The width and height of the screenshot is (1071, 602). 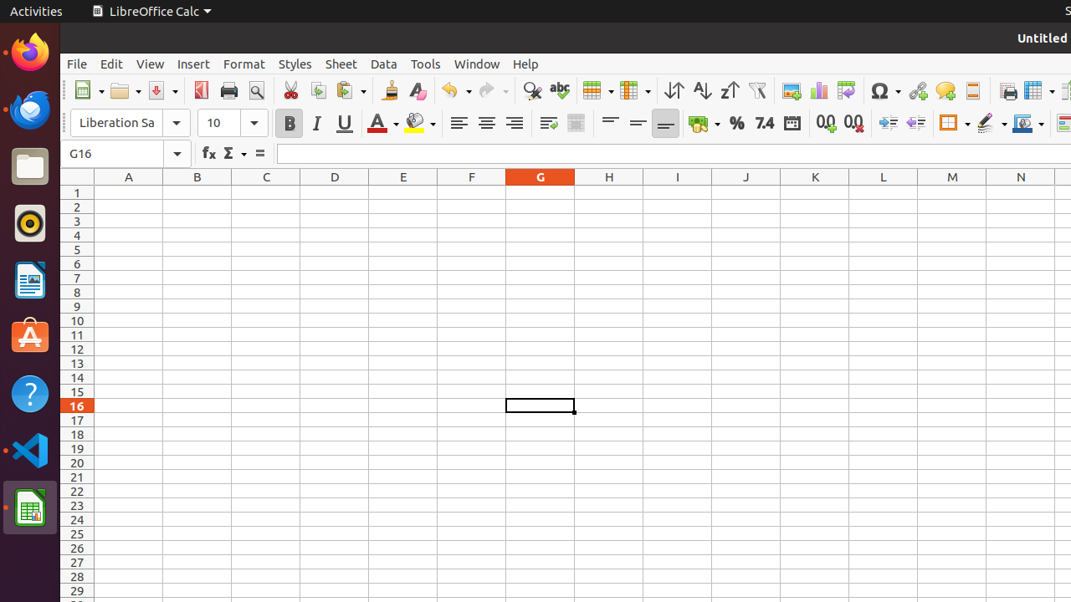 What do you see at coordinates (611, 124) in the screenshot?
I see `Align Top` at bounding box center [611, 124].